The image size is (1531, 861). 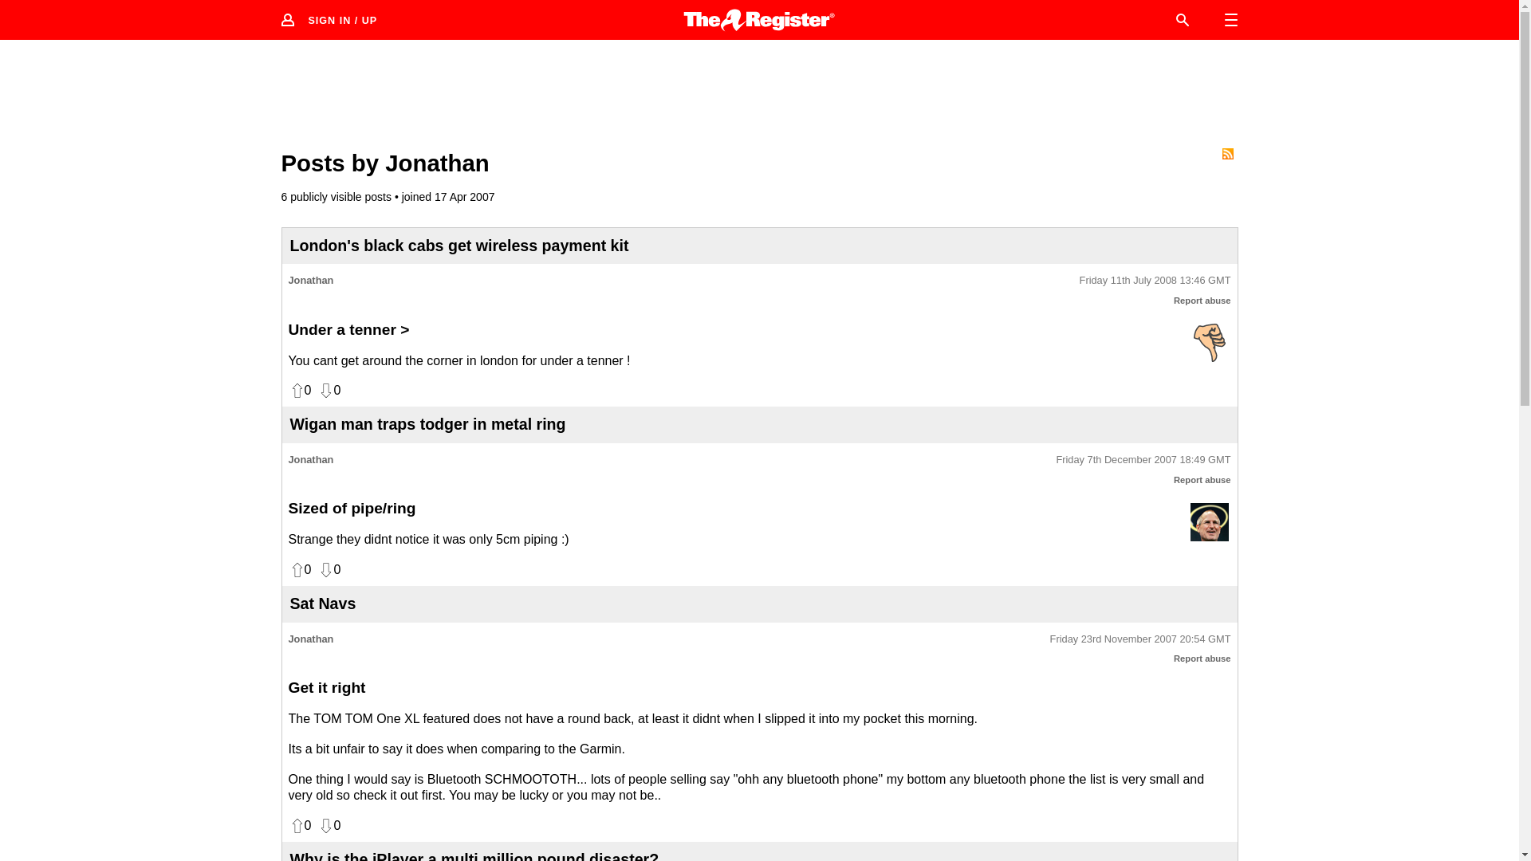 I want to click on Permalink to this post, so click(x=1155, y=281).